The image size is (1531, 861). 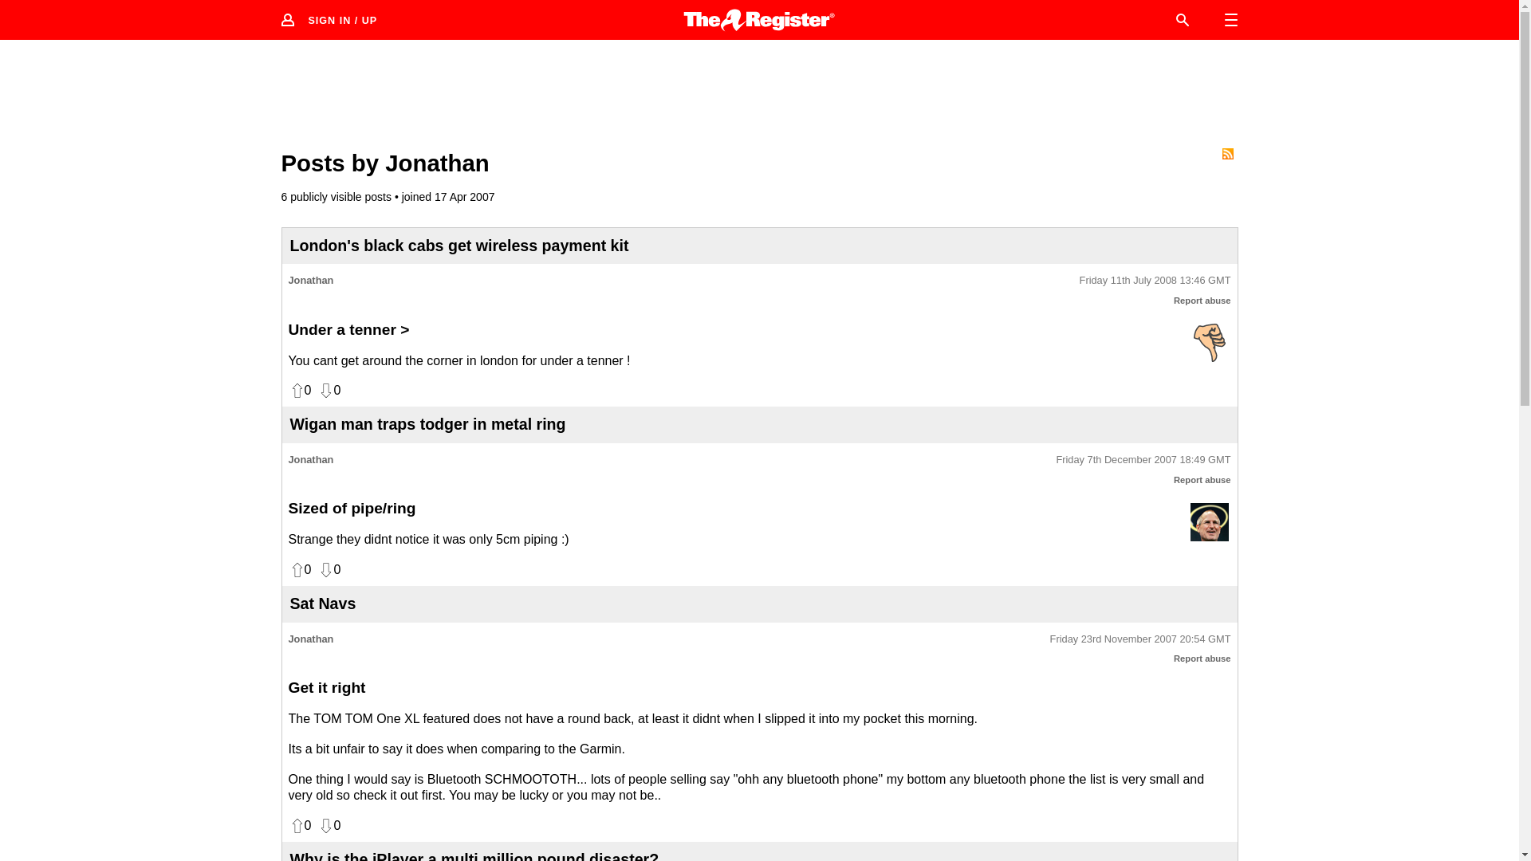 I want to click on Permalink to this post, so click(x=1155, y=281).